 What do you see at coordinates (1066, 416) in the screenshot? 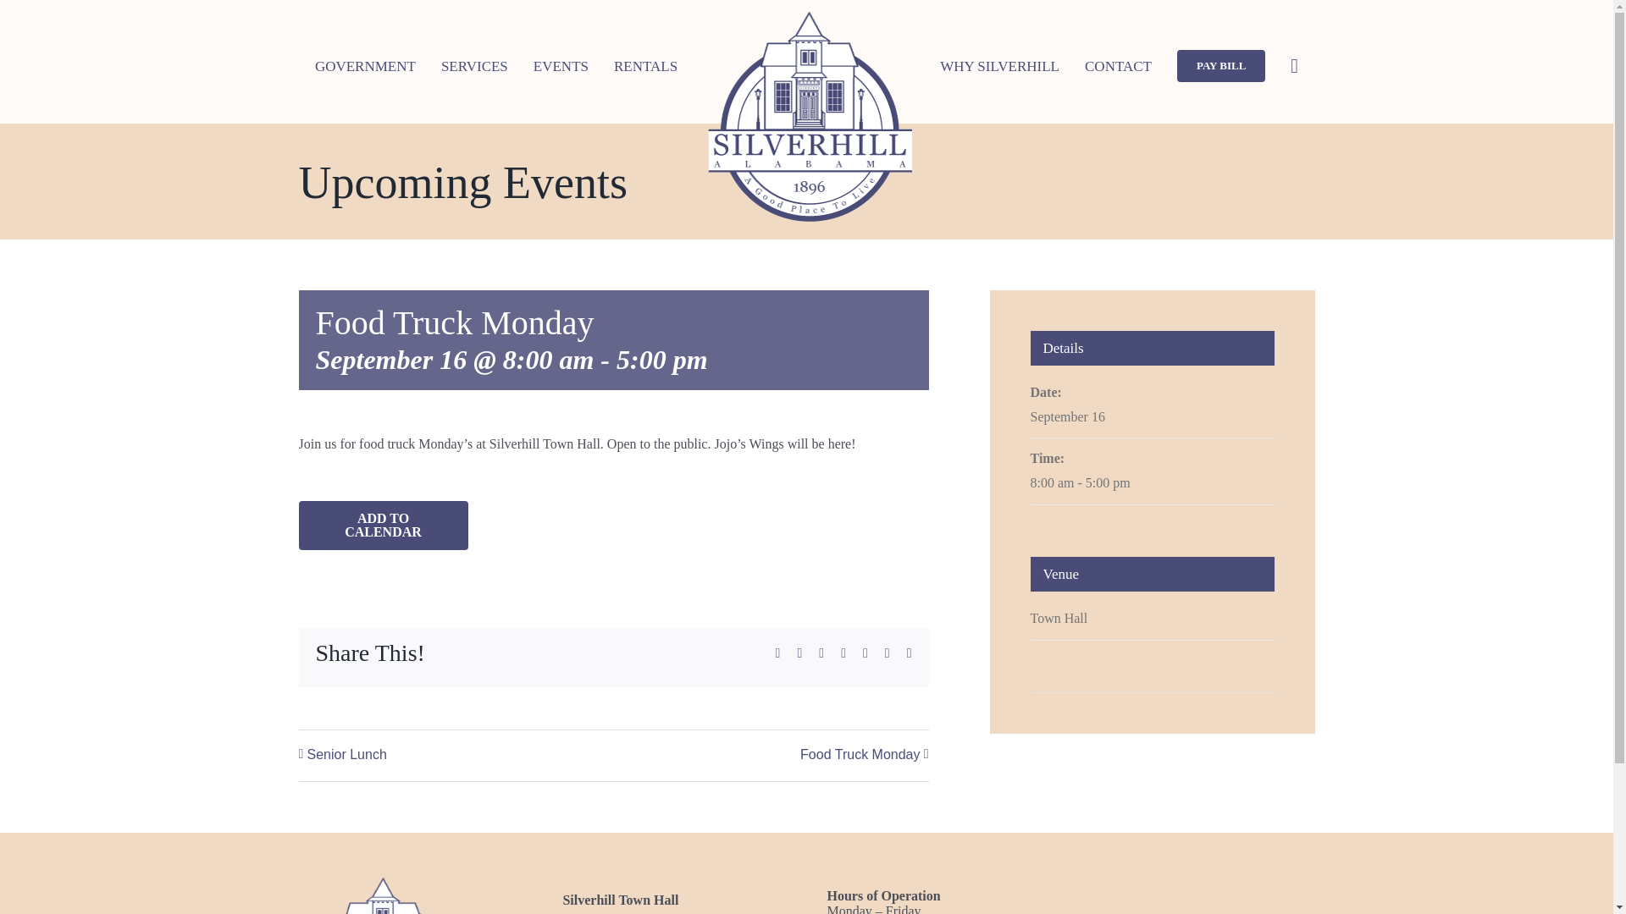
I see `2024-09-16` at bounding box center [1066, 416].